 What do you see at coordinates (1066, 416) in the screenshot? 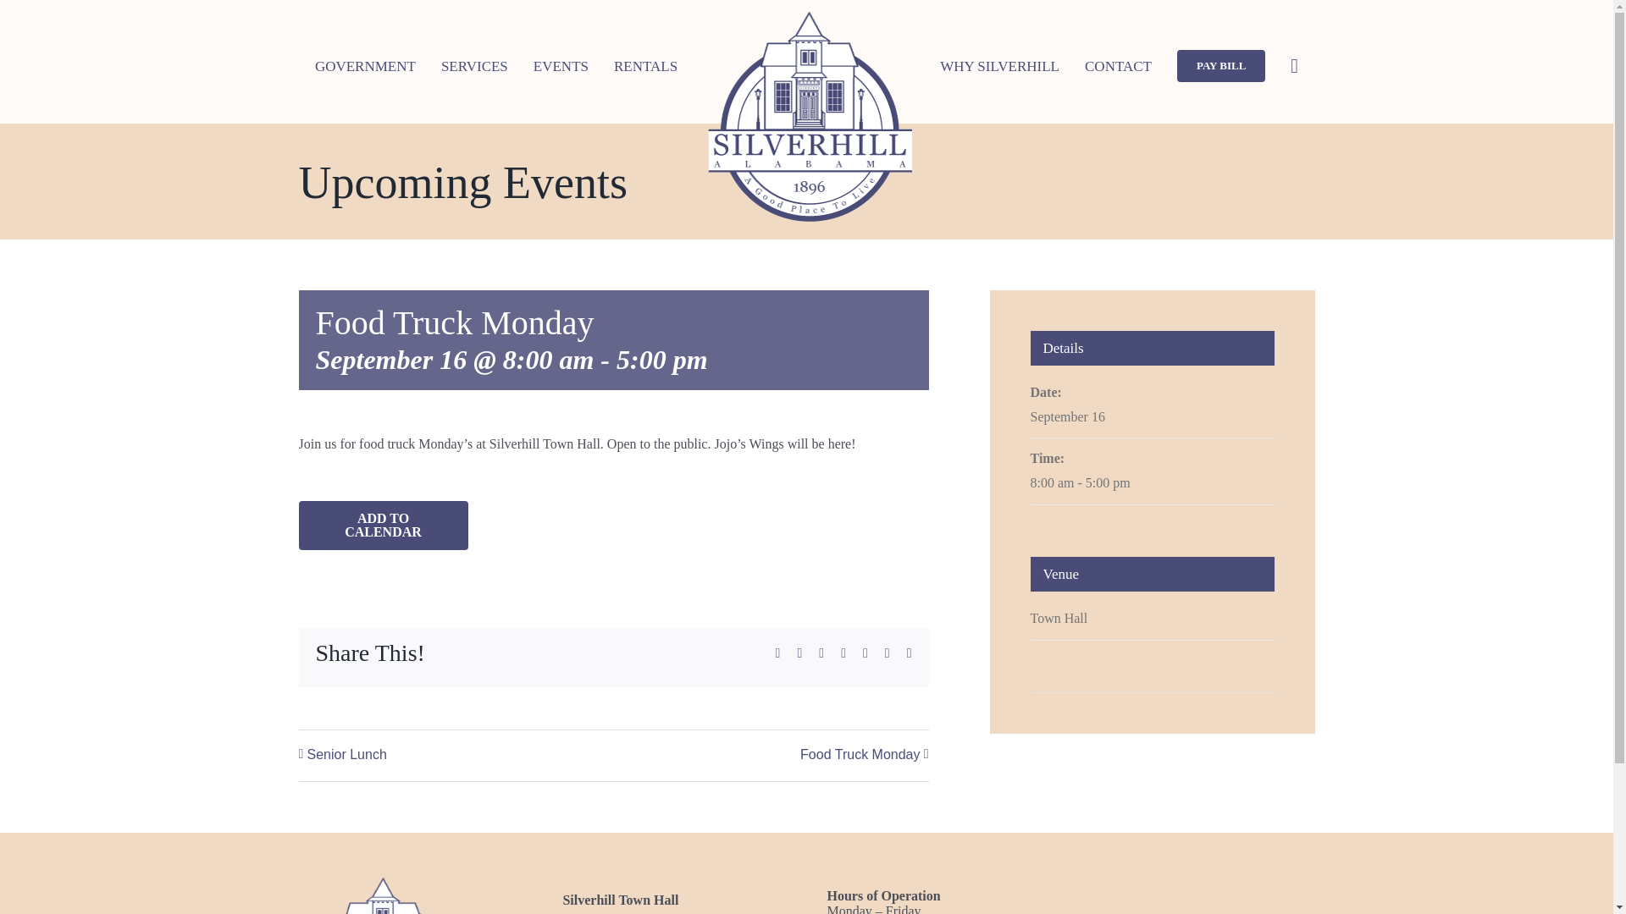
I see `2024-09-16` at bounding box center [1066, 416].